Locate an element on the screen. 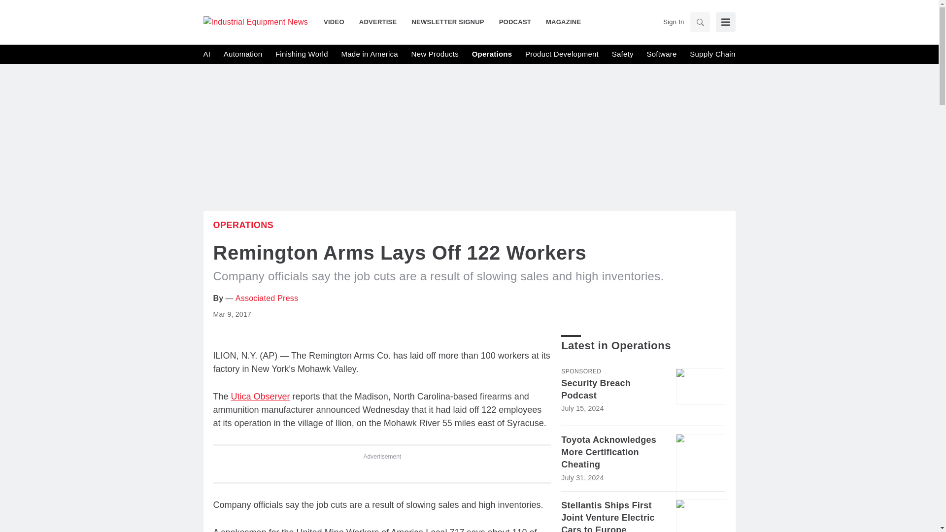  ADVERTISE is located at coordinates (378, 22).